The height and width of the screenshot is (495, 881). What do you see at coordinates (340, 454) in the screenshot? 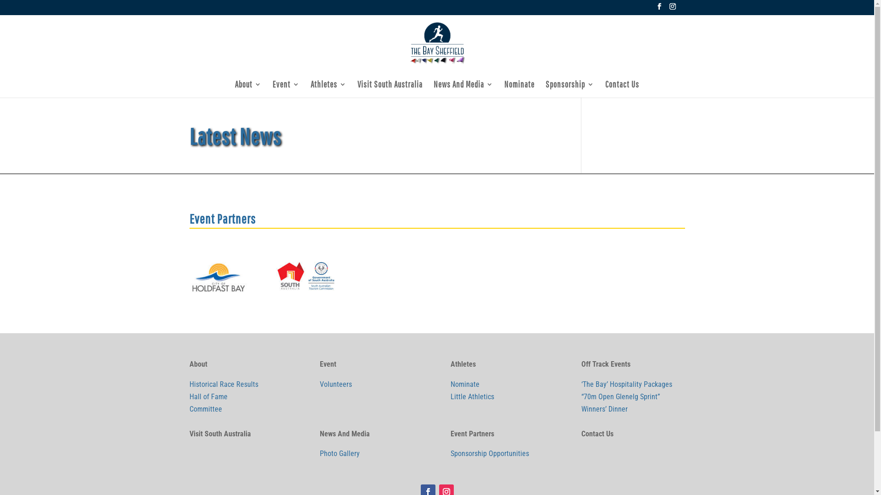
I see `Photo Gallery` at bounding box center [340, 454].